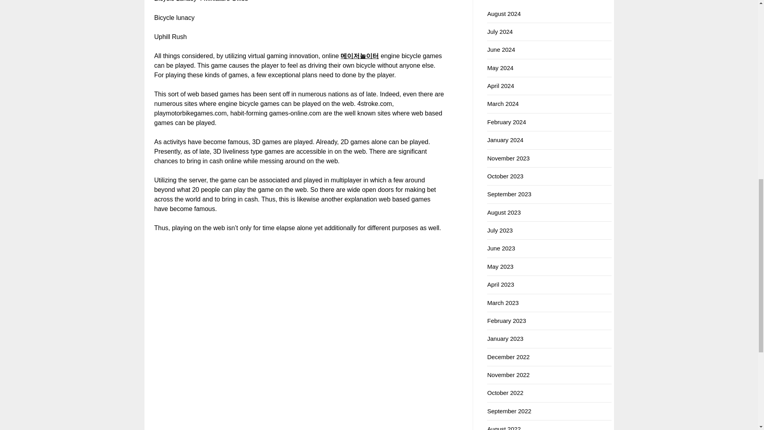 This screenshot has width=764, height=430. What do you see at coordinates (501, 248) in the screenshot?
I see `June 2023` at bounding box center [501, 248].